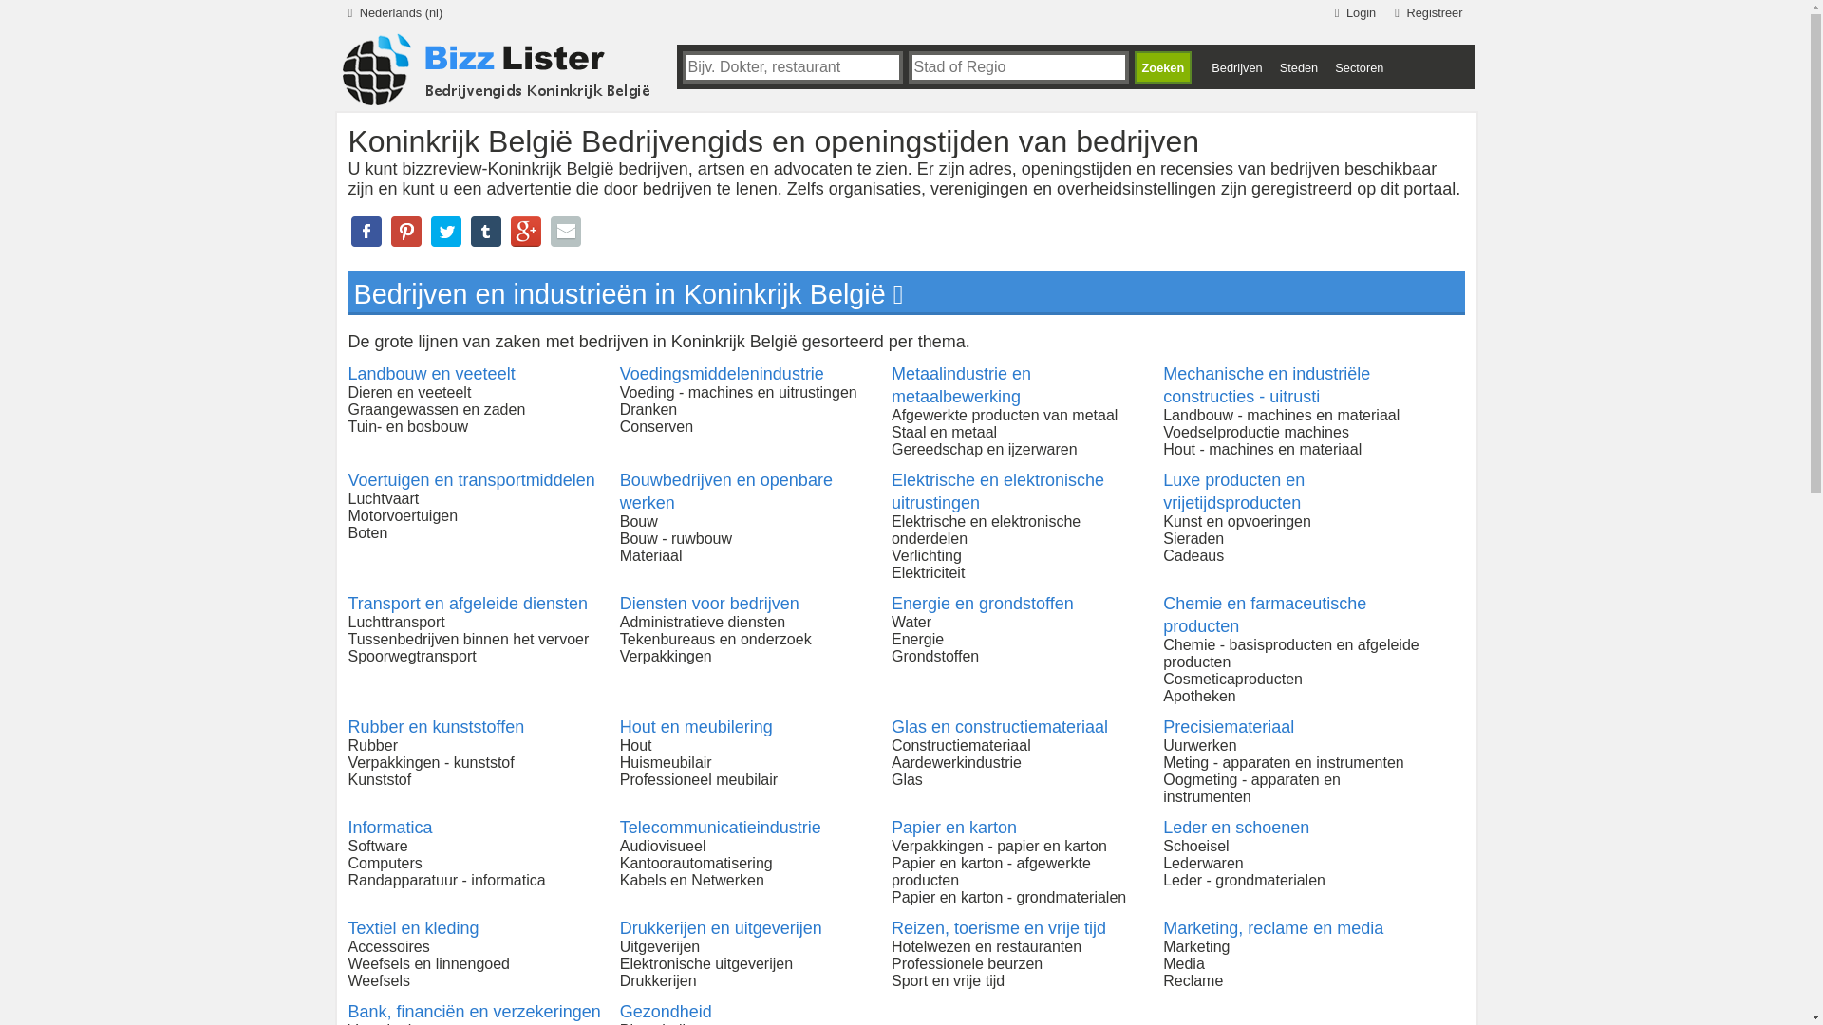  Describe the element at coordinates (471, 480) in the screenshot. I see `Voertuigen en transportmiddelen` at that location.